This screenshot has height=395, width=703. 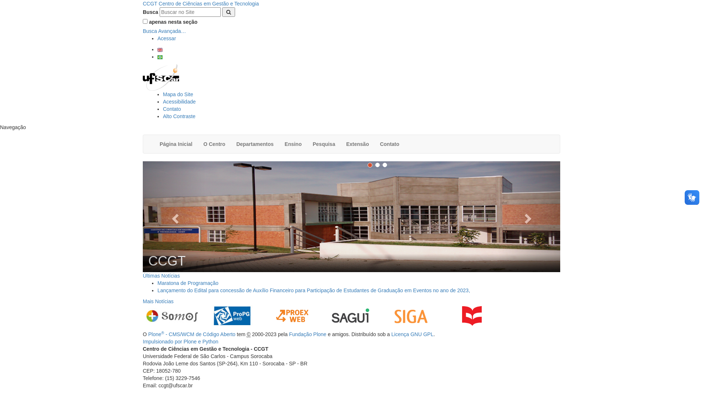 What do you see at coordinates (411, 316) in the screenshot?
I see `siga.png` at bounding box center [411, 316].